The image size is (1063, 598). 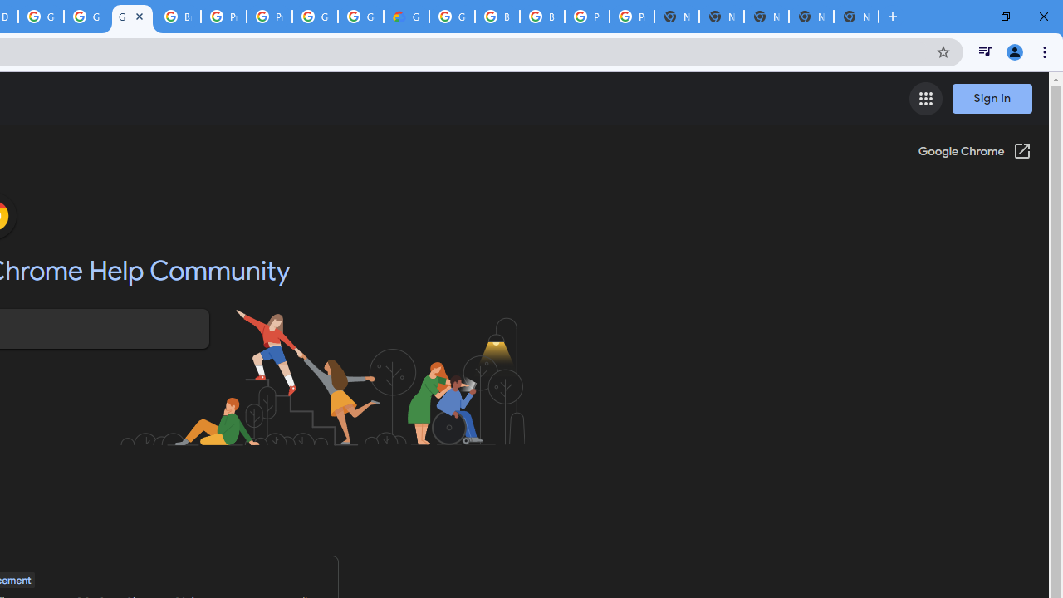 What do you see at coordinates (131, 17) in the screenshot?
I see `Google Chrome Community` at bounding box center [131, 17].